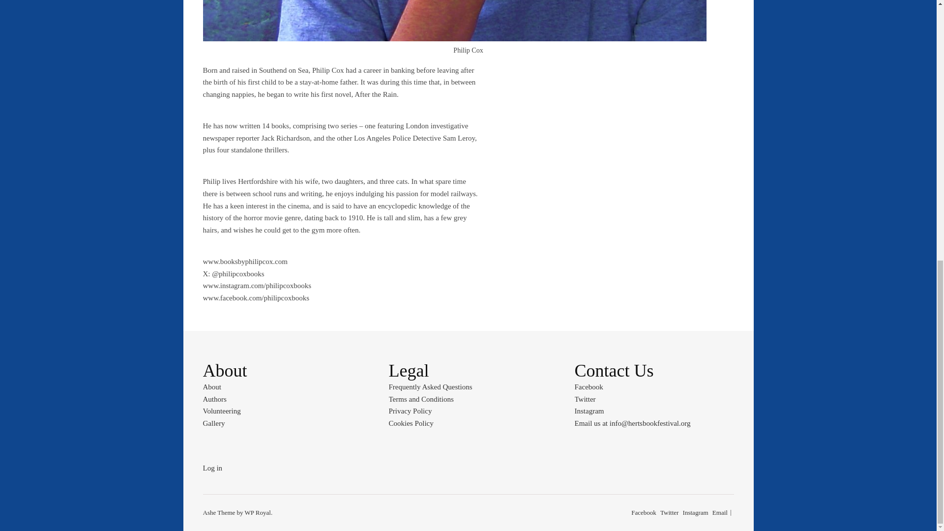 The width and height of the screenshot is (944, 531). What do you see at coordinates (258, 512) in the screenshot?
I see `WP Royal` at bounding box center [258, 512].